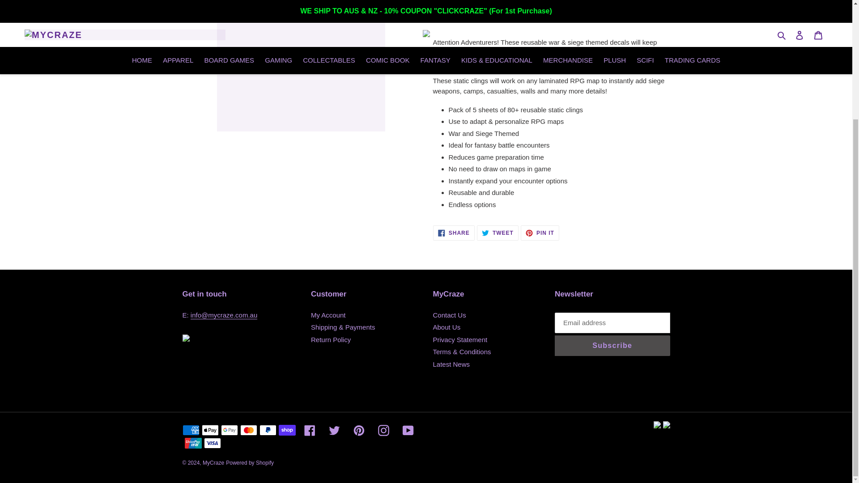  Describe the element at coordinates (454, 233) in the screenshot. I see `Visa` at that location.